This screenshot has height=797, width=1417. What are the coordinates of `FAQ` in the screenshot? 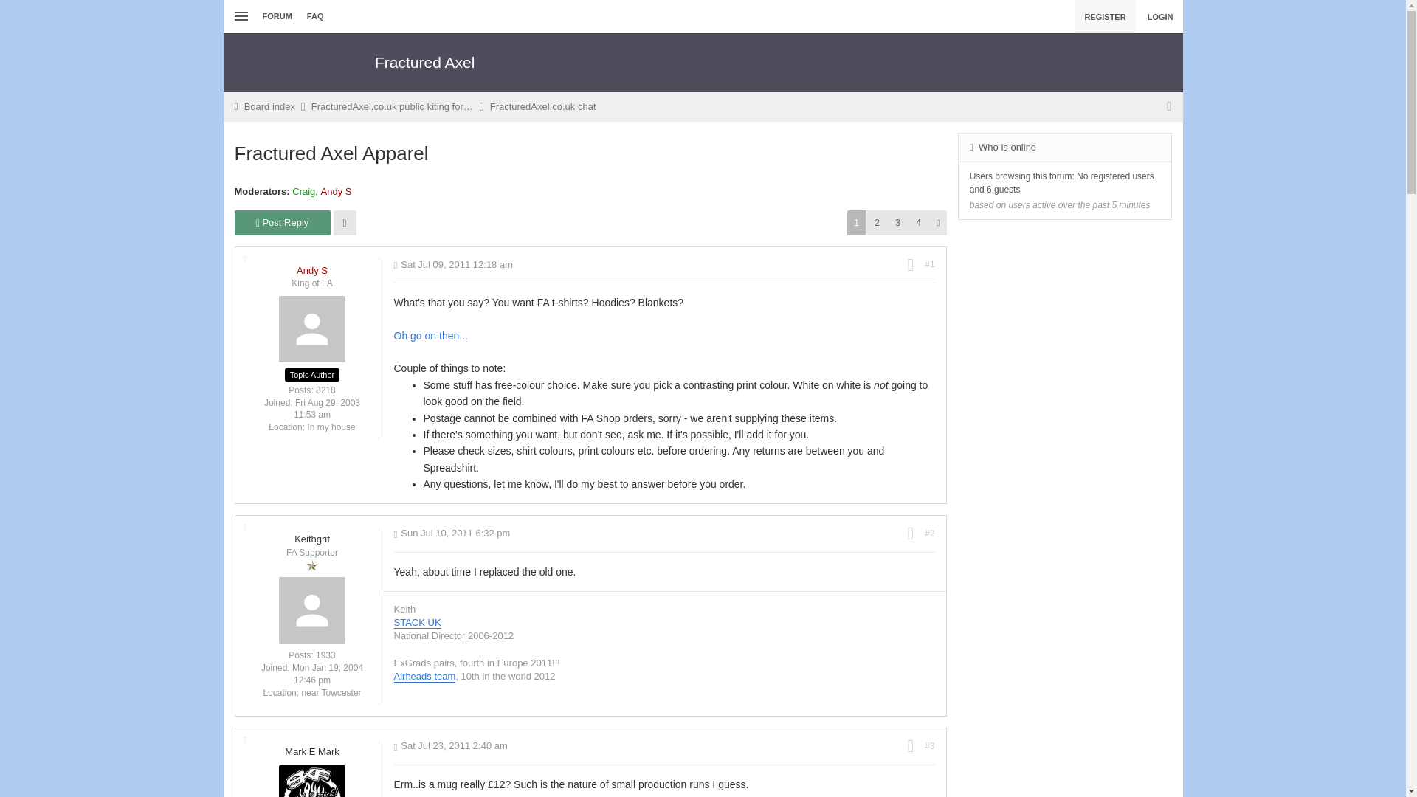 It's located at (315, 16).